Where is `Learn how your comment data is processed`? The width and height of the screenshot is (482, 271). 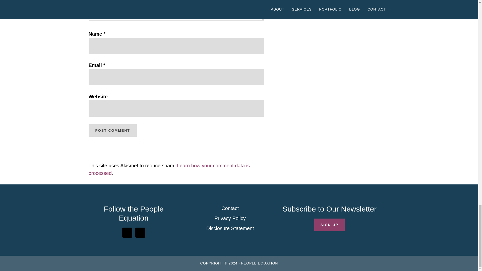
Learn how your comment data is processed is located at coordinates (169, 169).